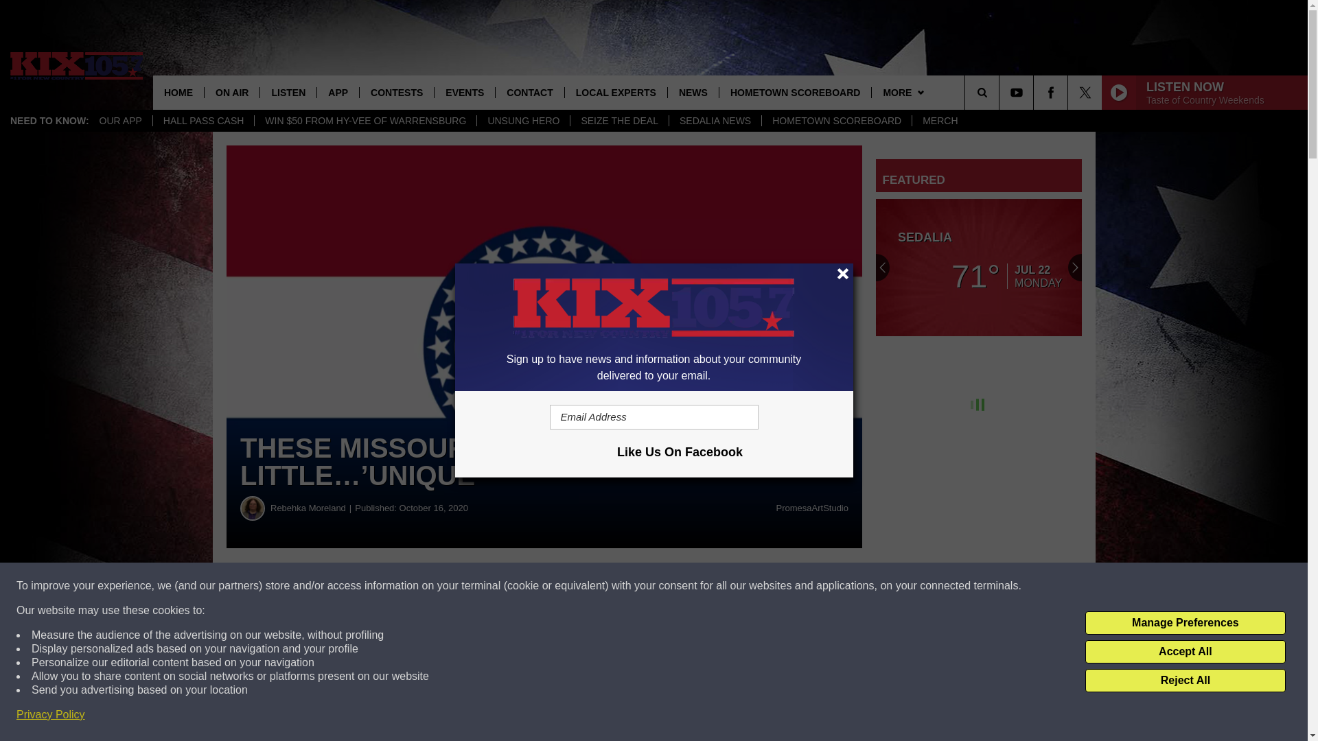 The image size is (1318, 741). What do you see at coordinates (51, 715) in the screenshot?
I see `Privacy Policy` at bounding box center [51, 715].